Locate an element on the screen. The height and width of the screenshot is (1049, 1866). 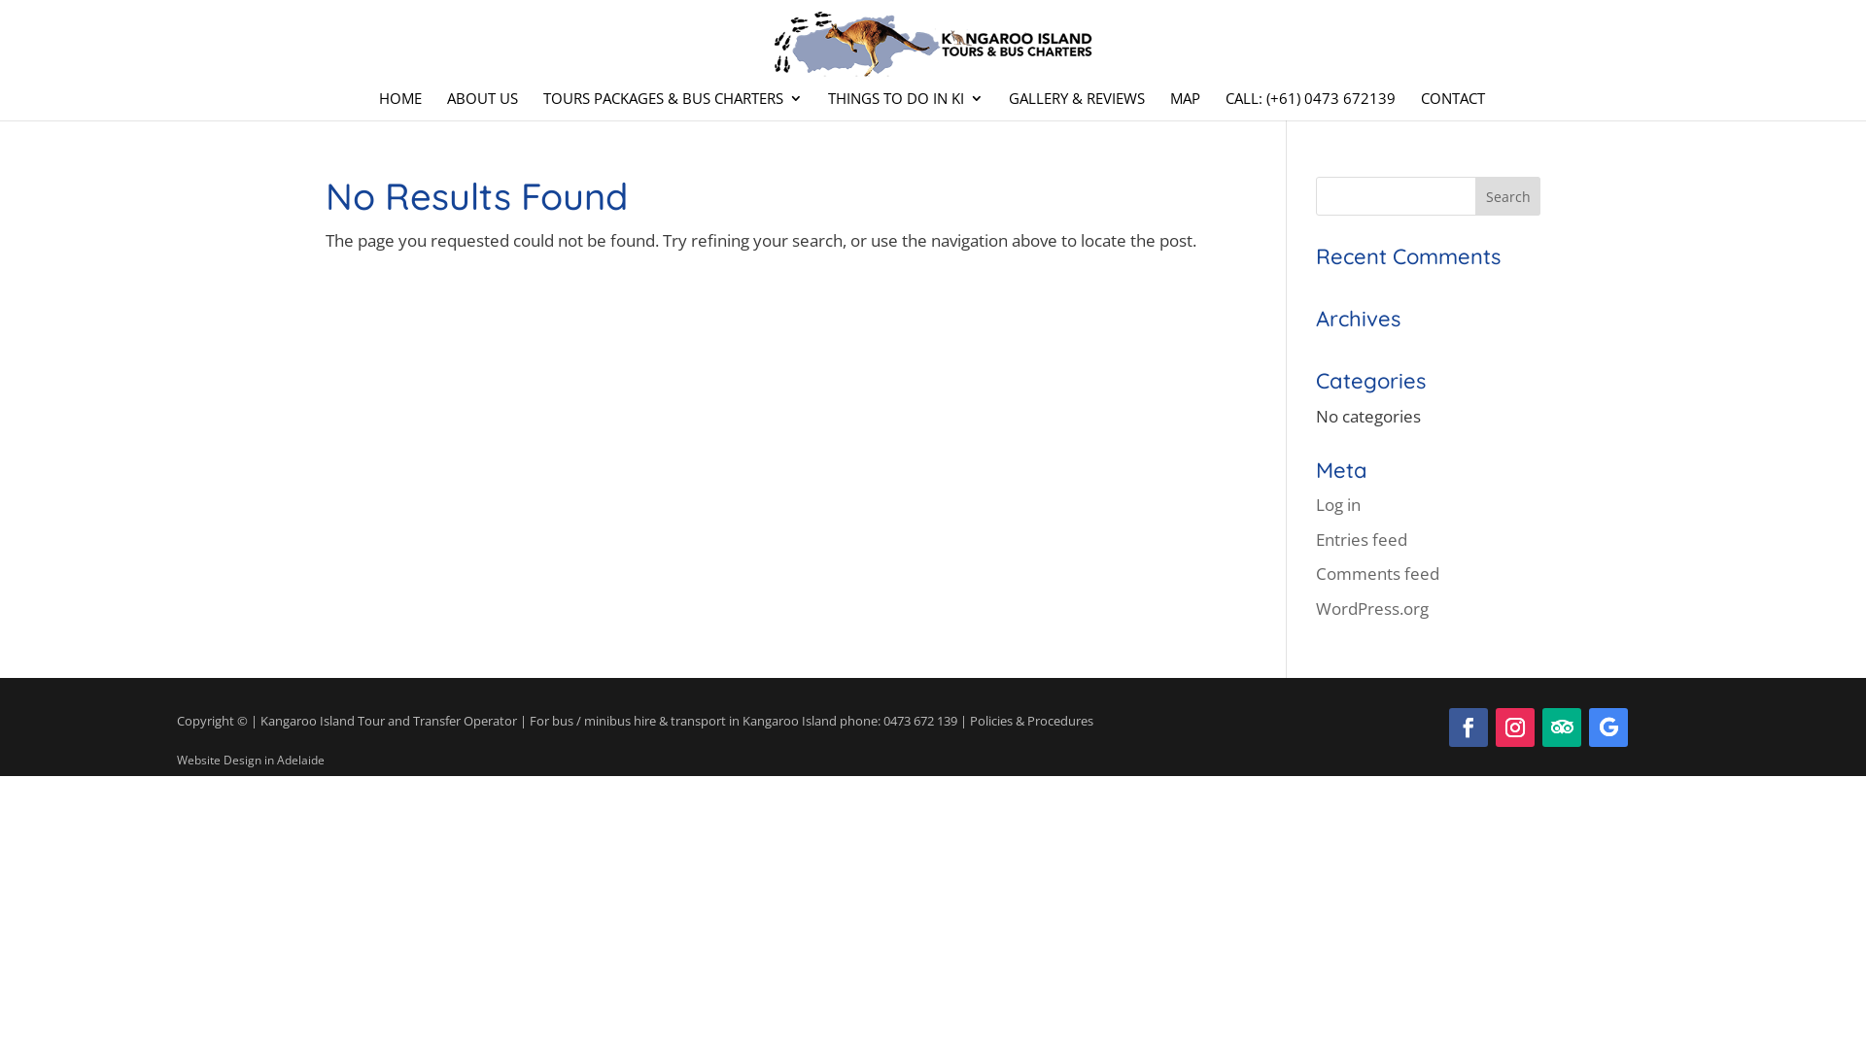
GALLERY & REVIEWS is located at coordinates (1077, 106).